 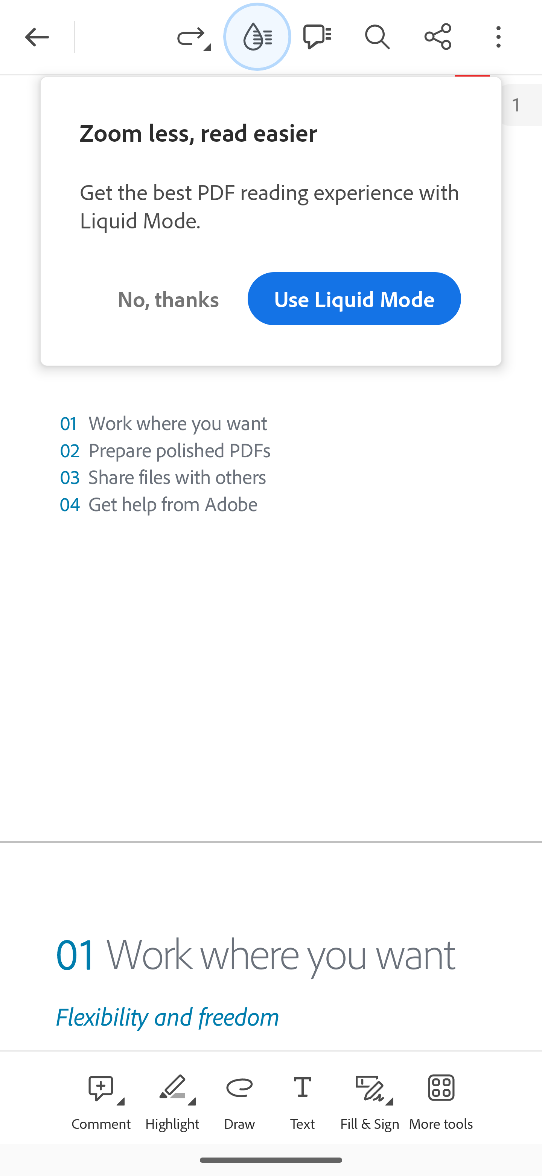 I want to click on Draw, so click(x=239, y=1098).